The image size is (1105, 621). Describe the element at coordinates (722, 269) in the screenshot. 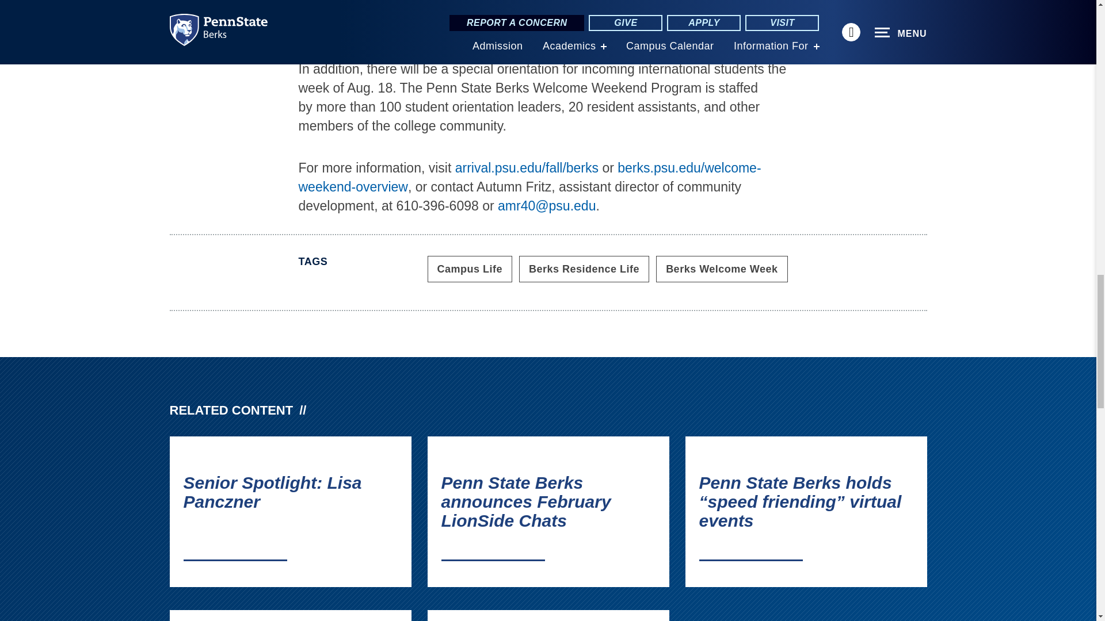

I see `Content tagged with Berks Welcome Week` at that location.